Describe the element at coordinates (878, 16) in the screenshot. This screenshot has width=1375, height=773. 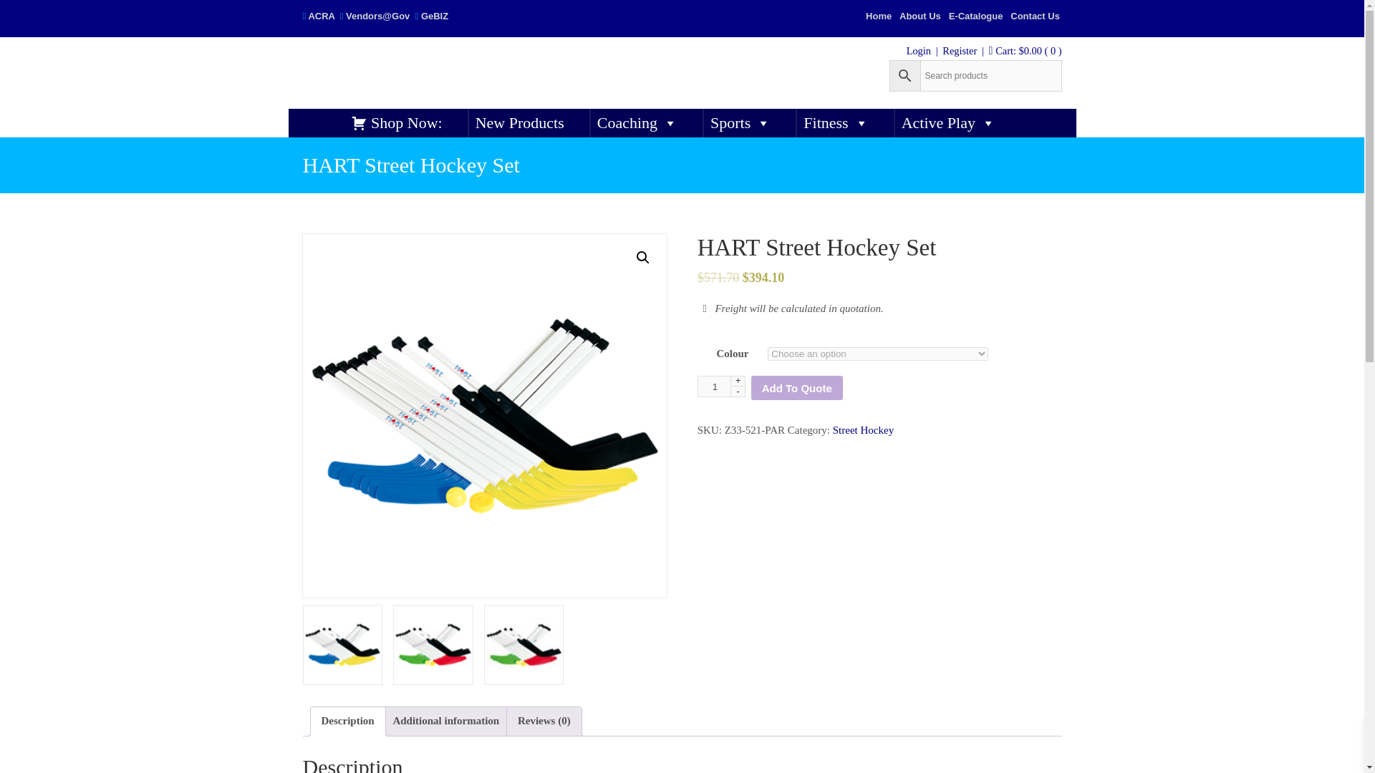
I see `Home` at that location.